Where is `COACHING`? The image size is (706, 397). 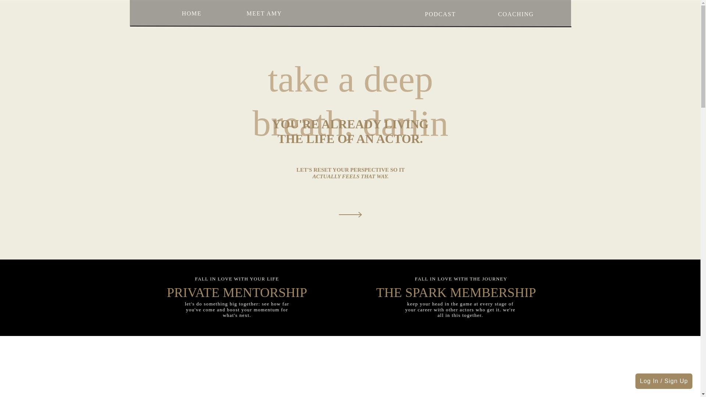
COACHING is located at coordinates (515, 14).